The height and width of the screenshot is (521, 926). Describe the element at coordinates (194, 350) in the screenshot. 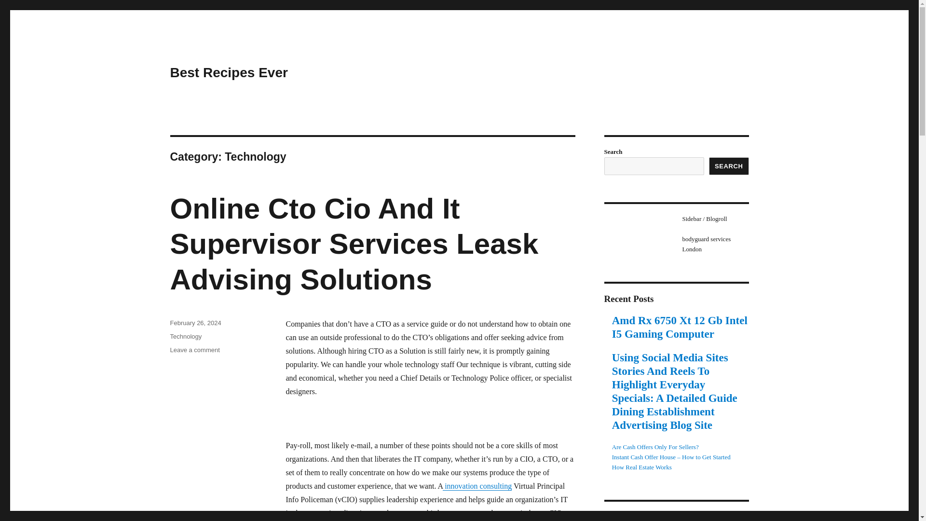

I see `Are Cash Offers Only For Sellers?` at that location.